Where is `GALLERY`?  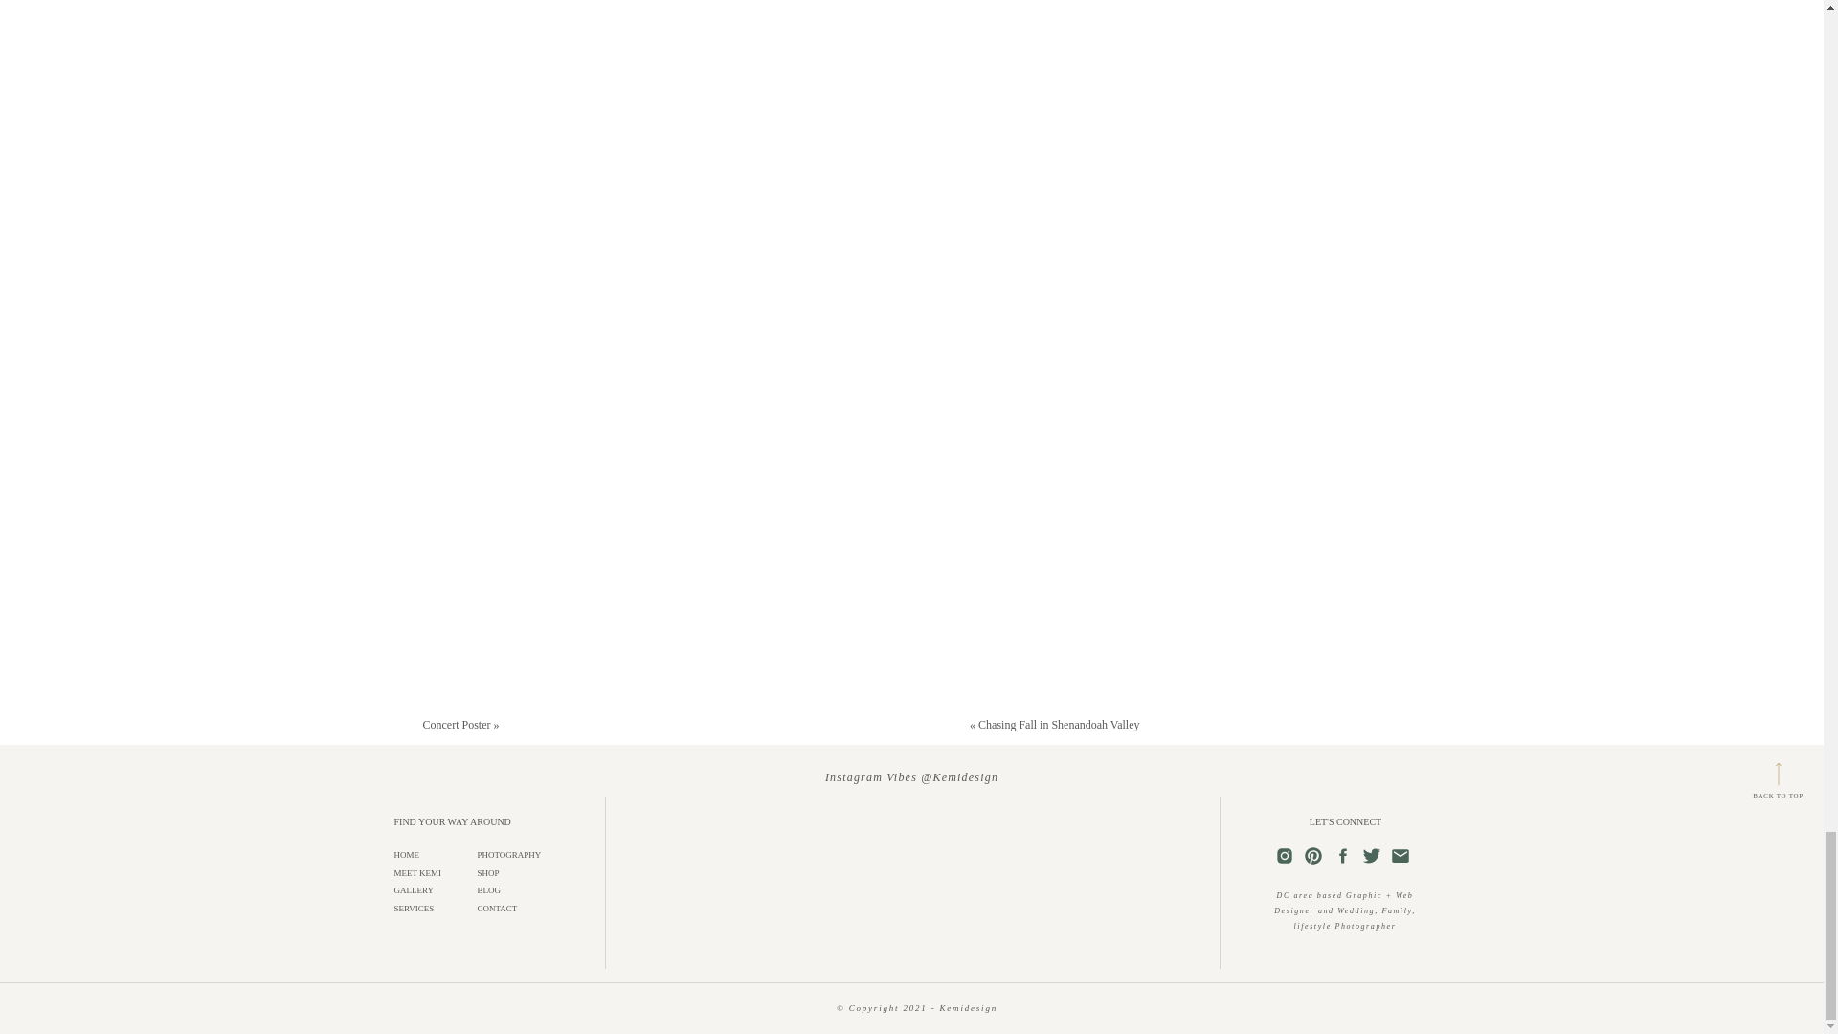
GALLERY is located at coordinates (440, 890).